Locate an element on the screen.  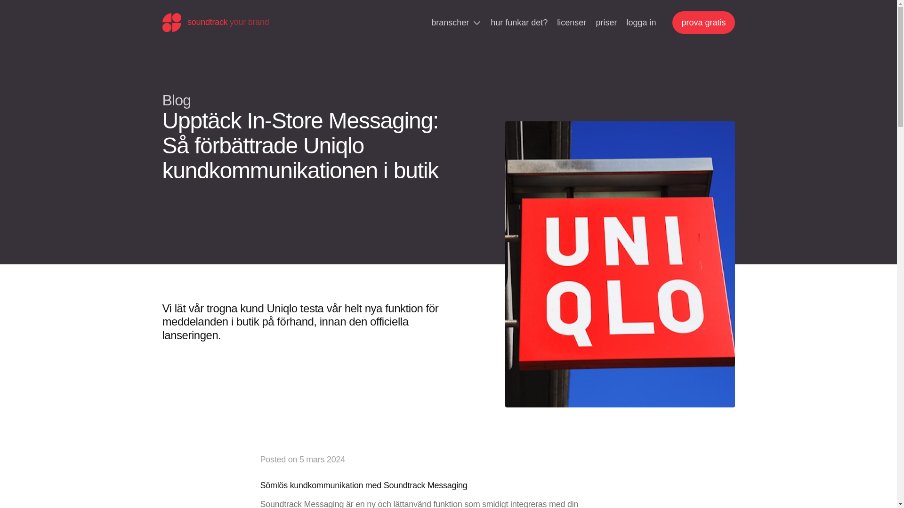
prova gratis is located at coordinates (703, 23).